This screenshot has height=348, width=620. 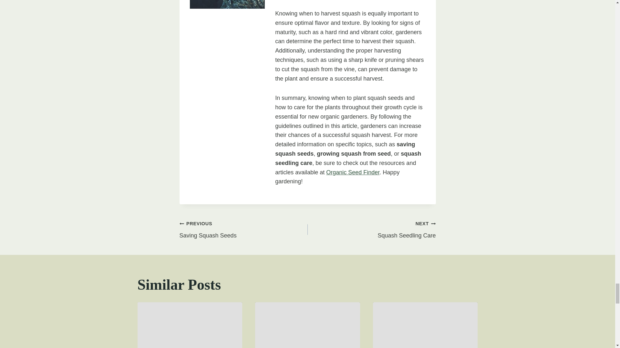 What do you see at coordinates (243, 229) in the screenshot?
I see `Organic Seed Finder` at bounding box center [243, 229].